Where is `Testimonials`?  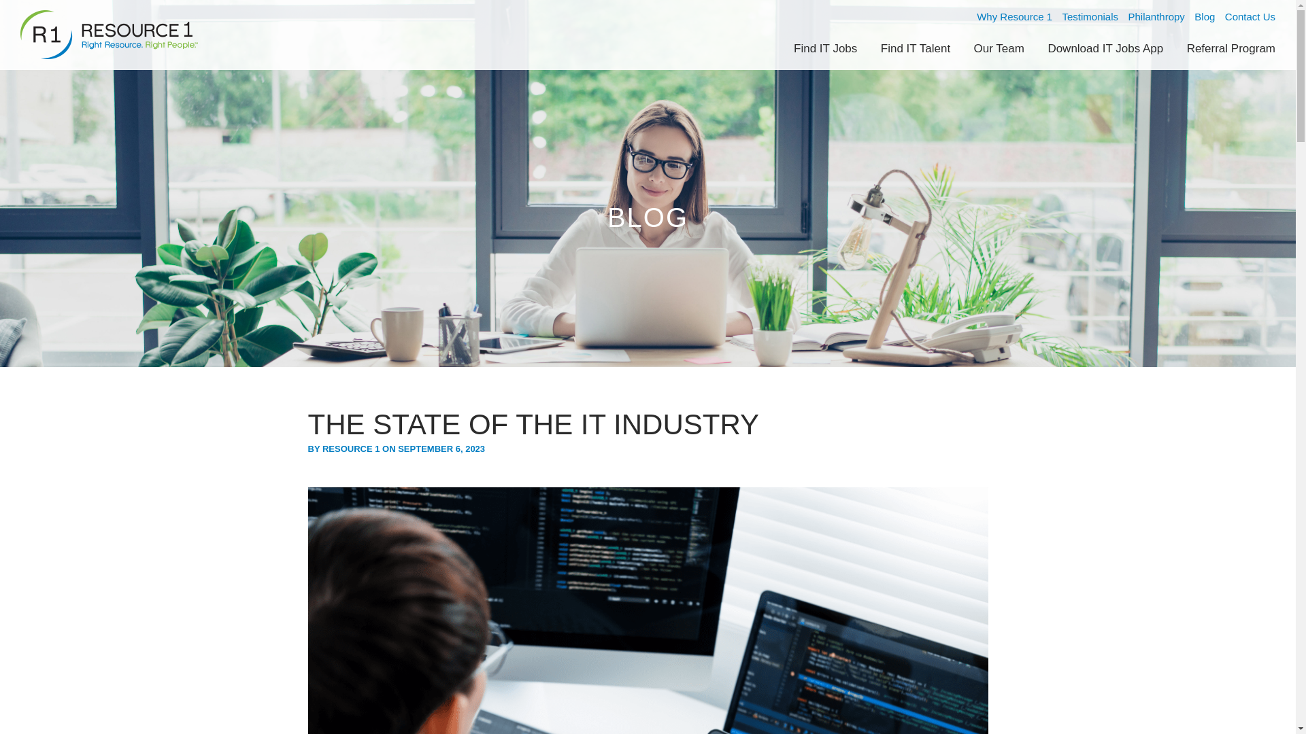
Testimonials is located at coordinates (1090, 16).